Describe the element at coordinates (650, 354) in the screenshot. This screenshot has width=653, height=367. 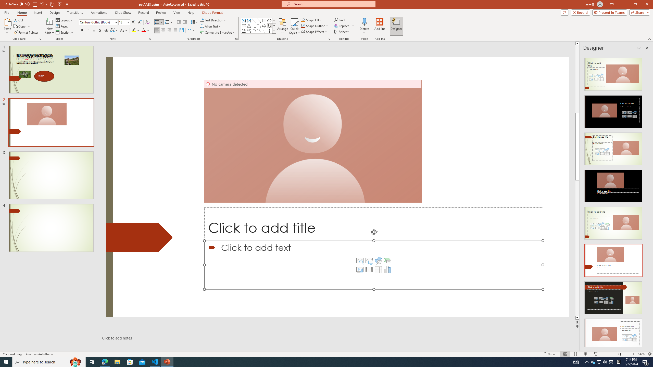
I see `Zoom to Fit ` at that location.